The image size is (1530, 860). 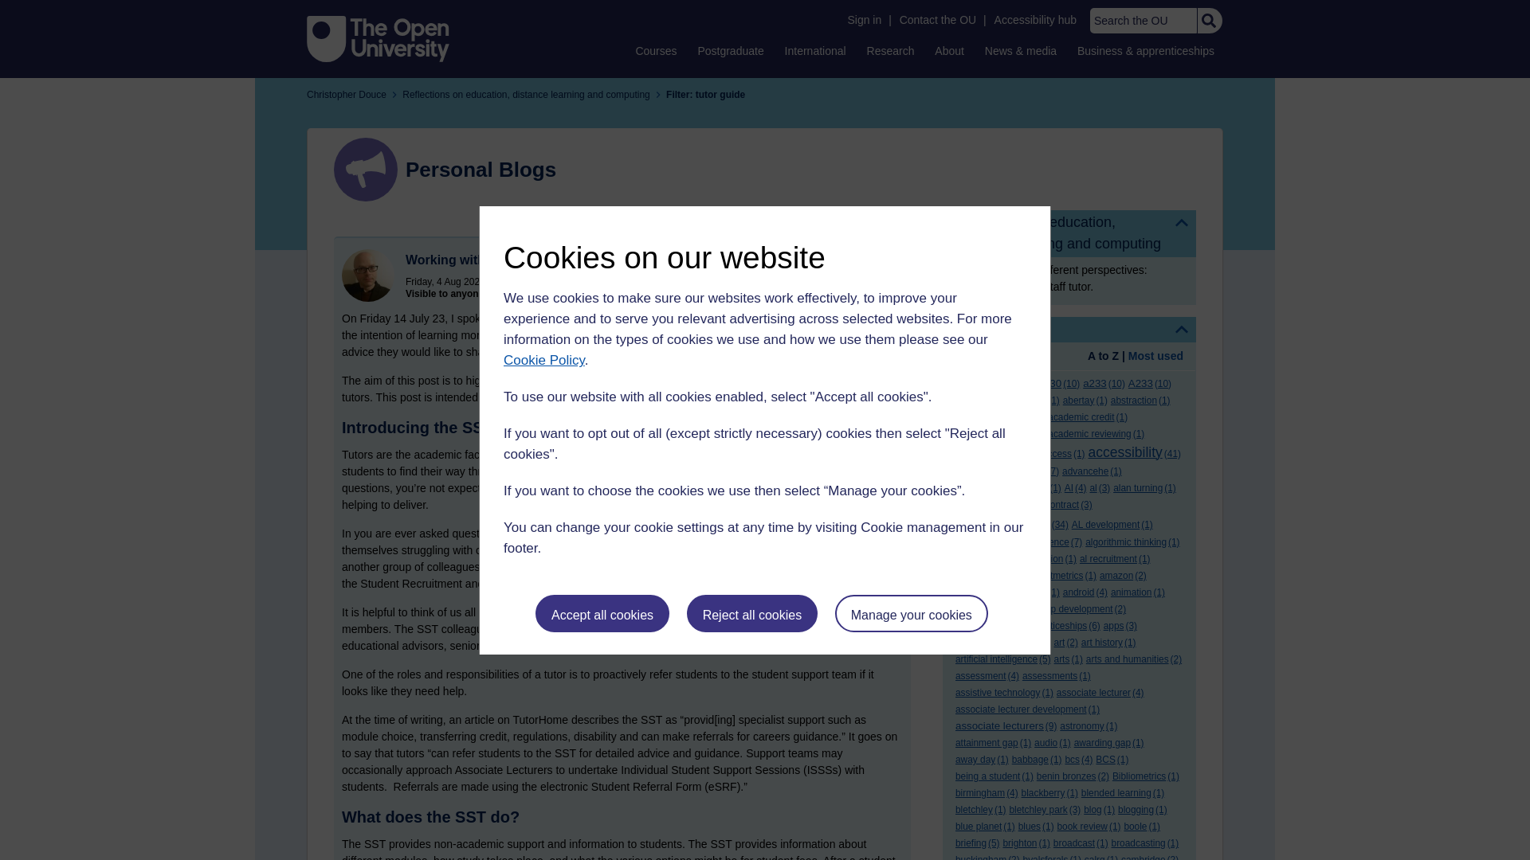 I want to click on Accessibility hub, so click(x=1036, y=20).